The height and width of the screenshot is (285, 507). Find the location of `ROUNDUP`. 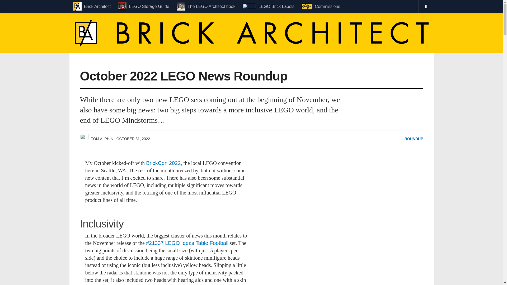

ROUNDUP is located at coordinates (414, 139).